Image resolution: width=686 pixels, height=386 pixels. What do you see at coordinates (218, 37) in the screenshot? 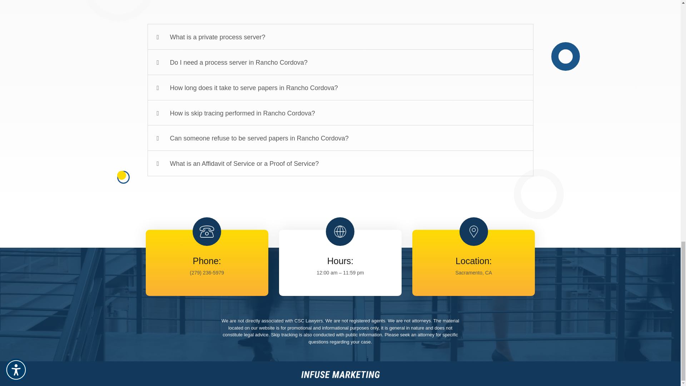
I see `What is a private process server?` at bounding box center [218, 37].